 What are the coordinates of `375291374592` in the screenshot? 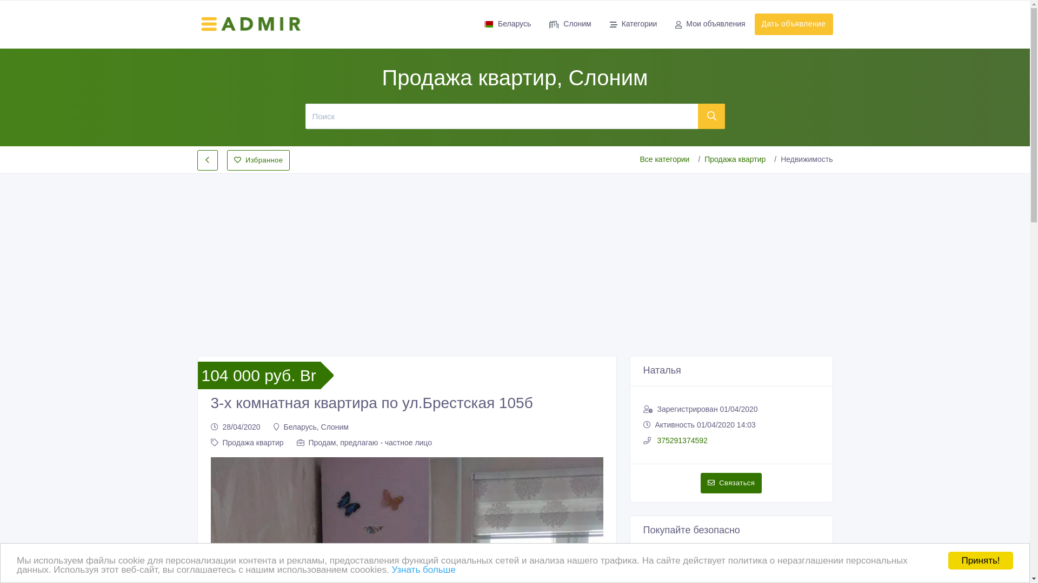 It's located at (681, 440).